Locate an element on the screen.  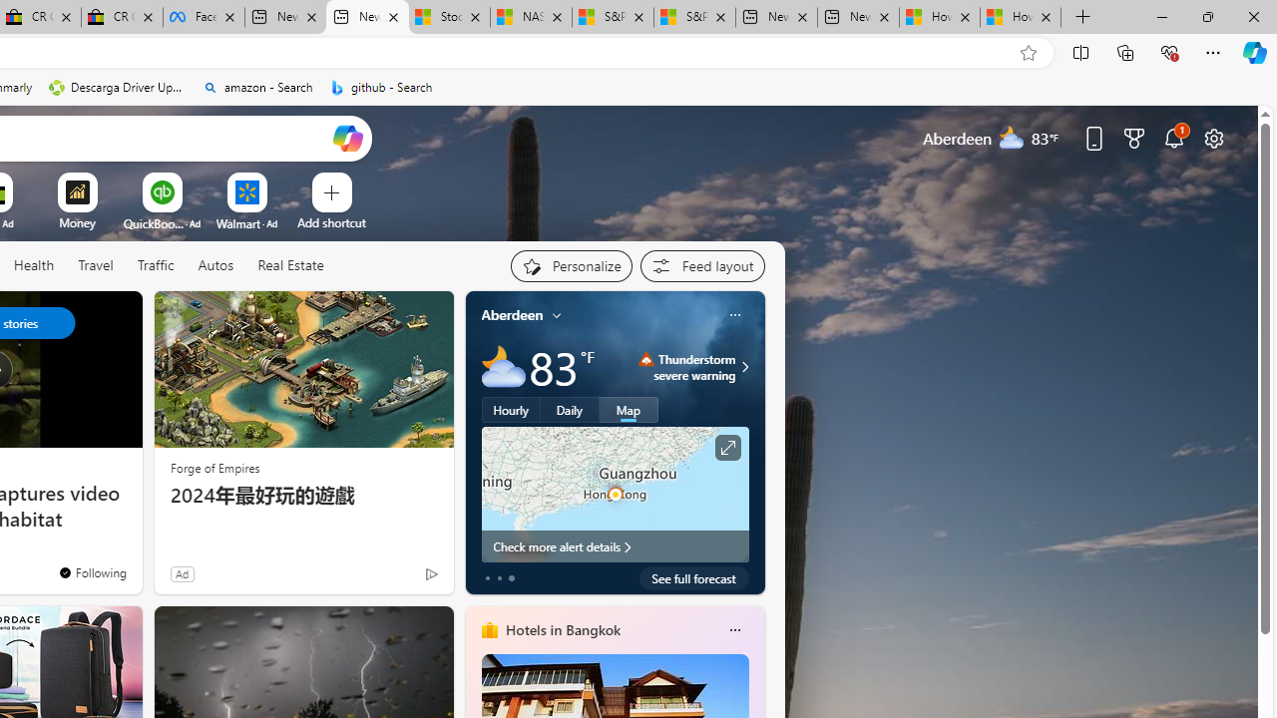
Travel is located at coordinates (96, 265).